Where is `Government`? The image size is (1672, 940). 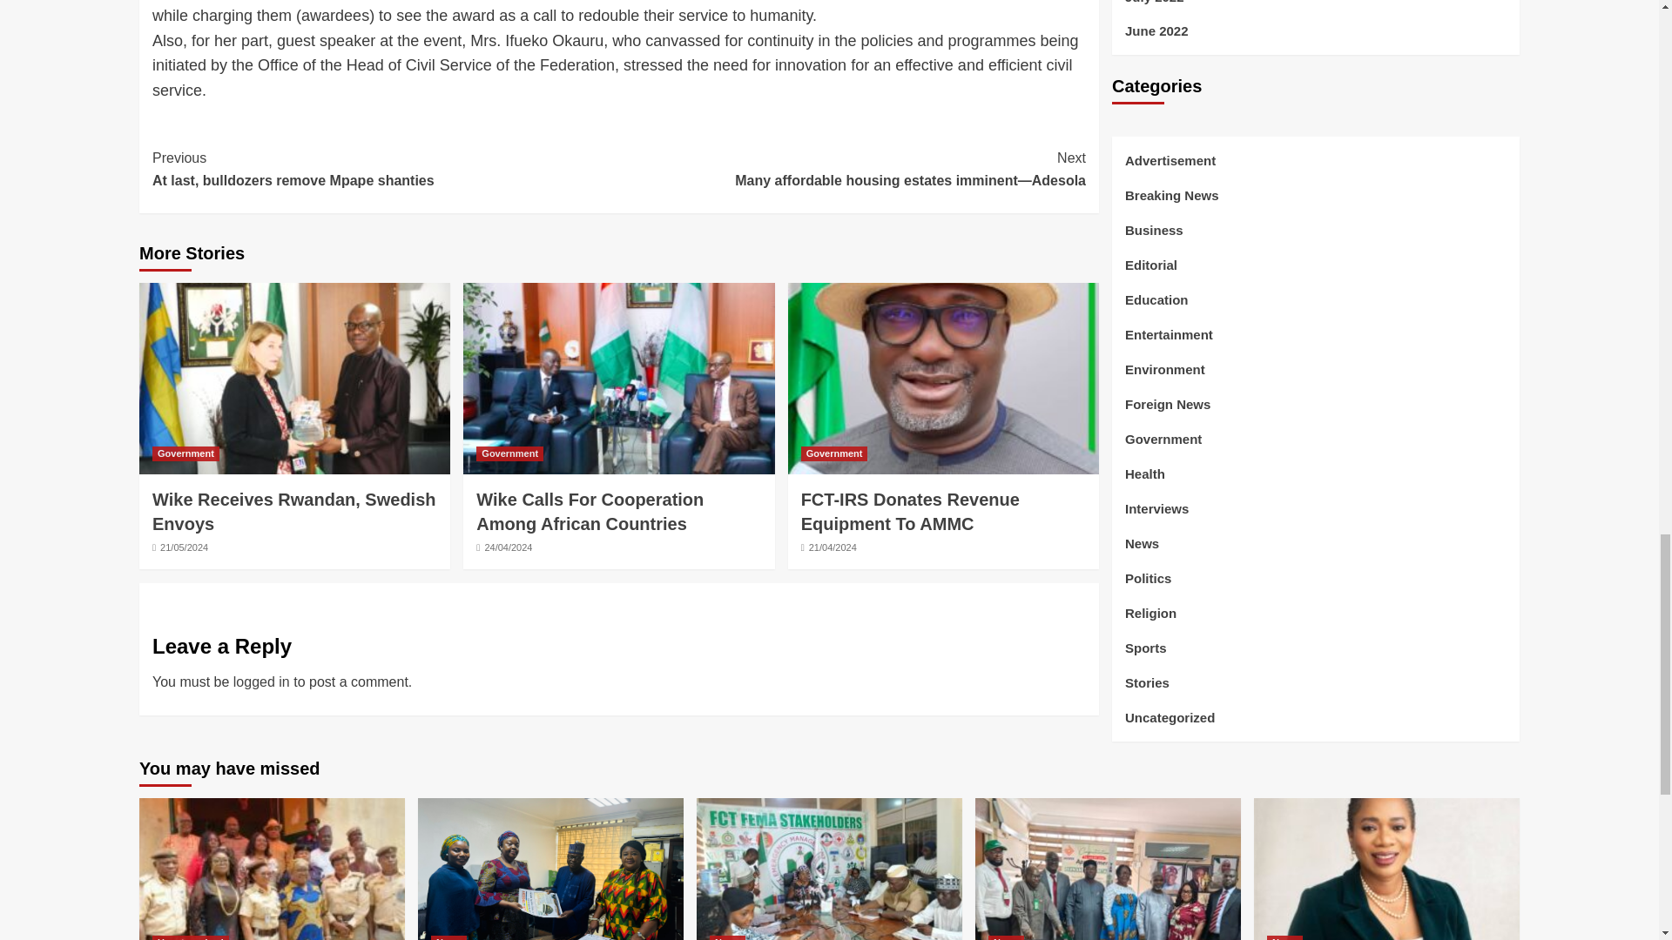
Government is located at coordinates (261, 681).